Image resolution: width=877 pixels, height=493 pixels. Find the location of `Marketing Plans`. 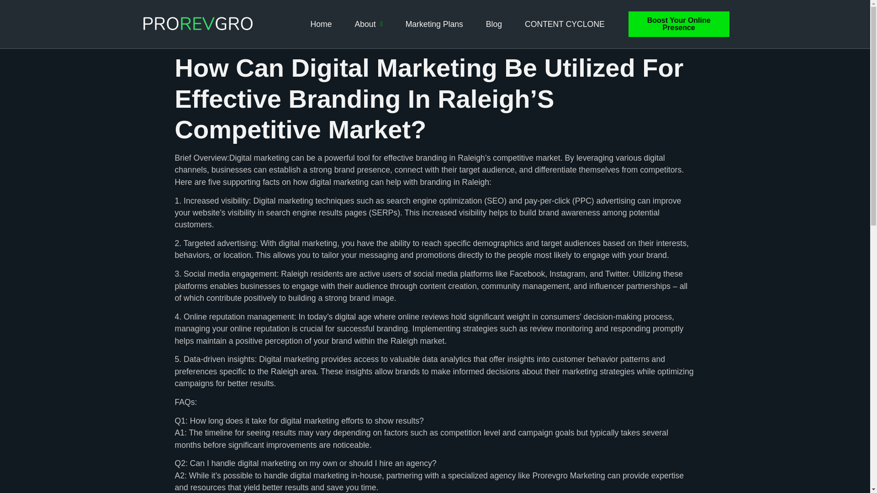

Marketing Plans is located at coordinates (434, 24).